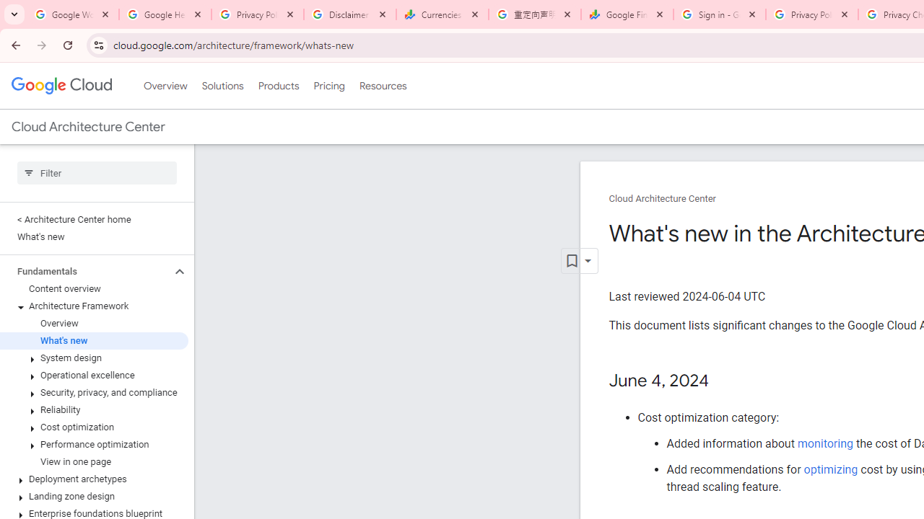 This screenshot has height=519, width=924. I want to click on monitoring, so click(824, 443).